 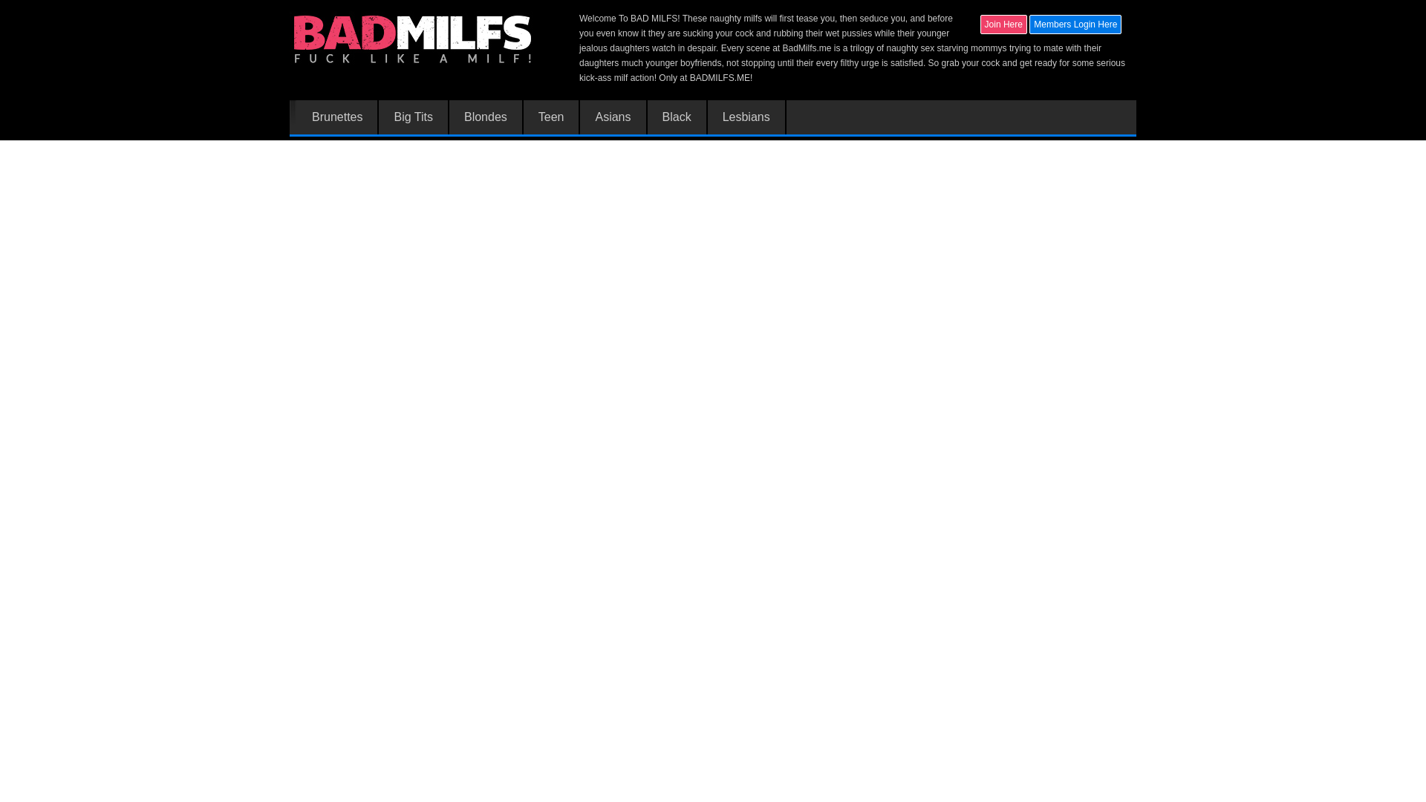 What do you see at coordinates (746, 117) in the screenshot?
I see `Lesbians` at bounding box center [746, 117].